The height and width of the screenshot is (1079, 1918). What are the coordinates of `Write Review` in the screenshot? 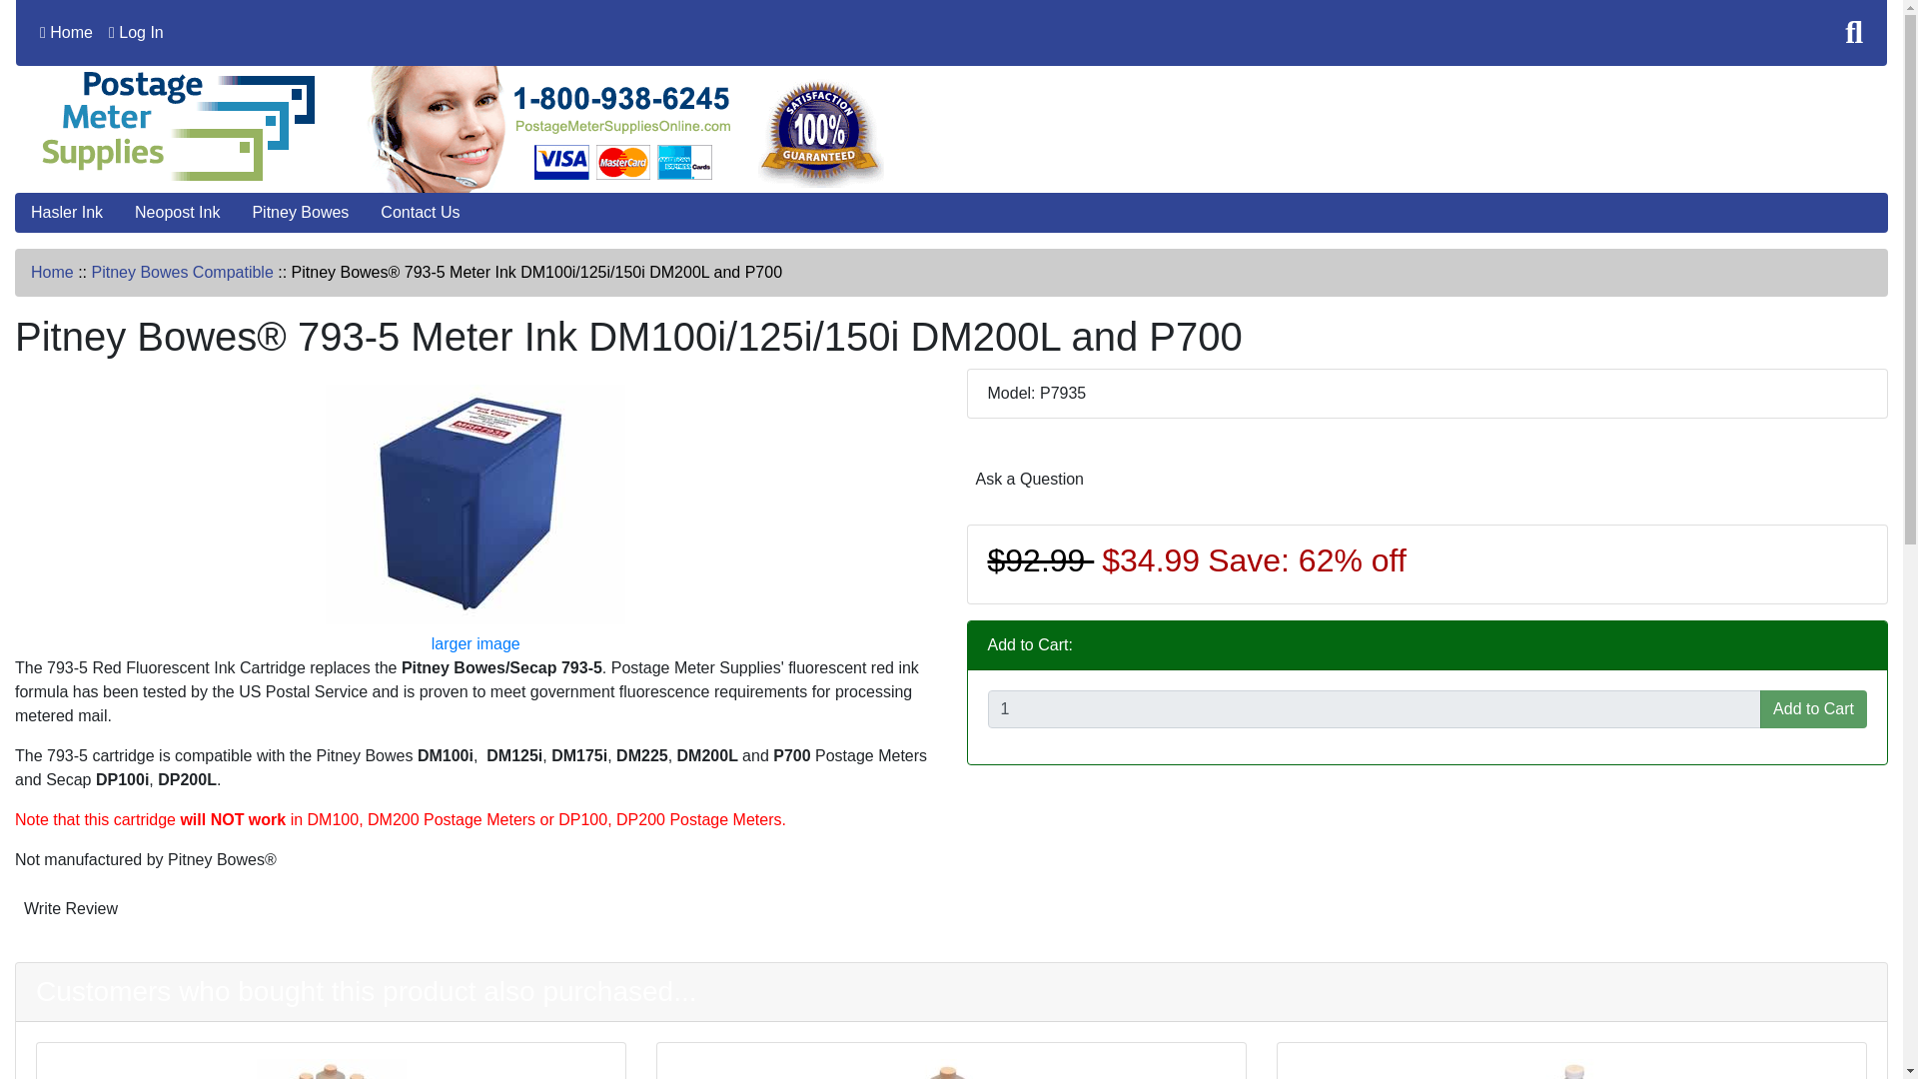 It's located at (70, 908).